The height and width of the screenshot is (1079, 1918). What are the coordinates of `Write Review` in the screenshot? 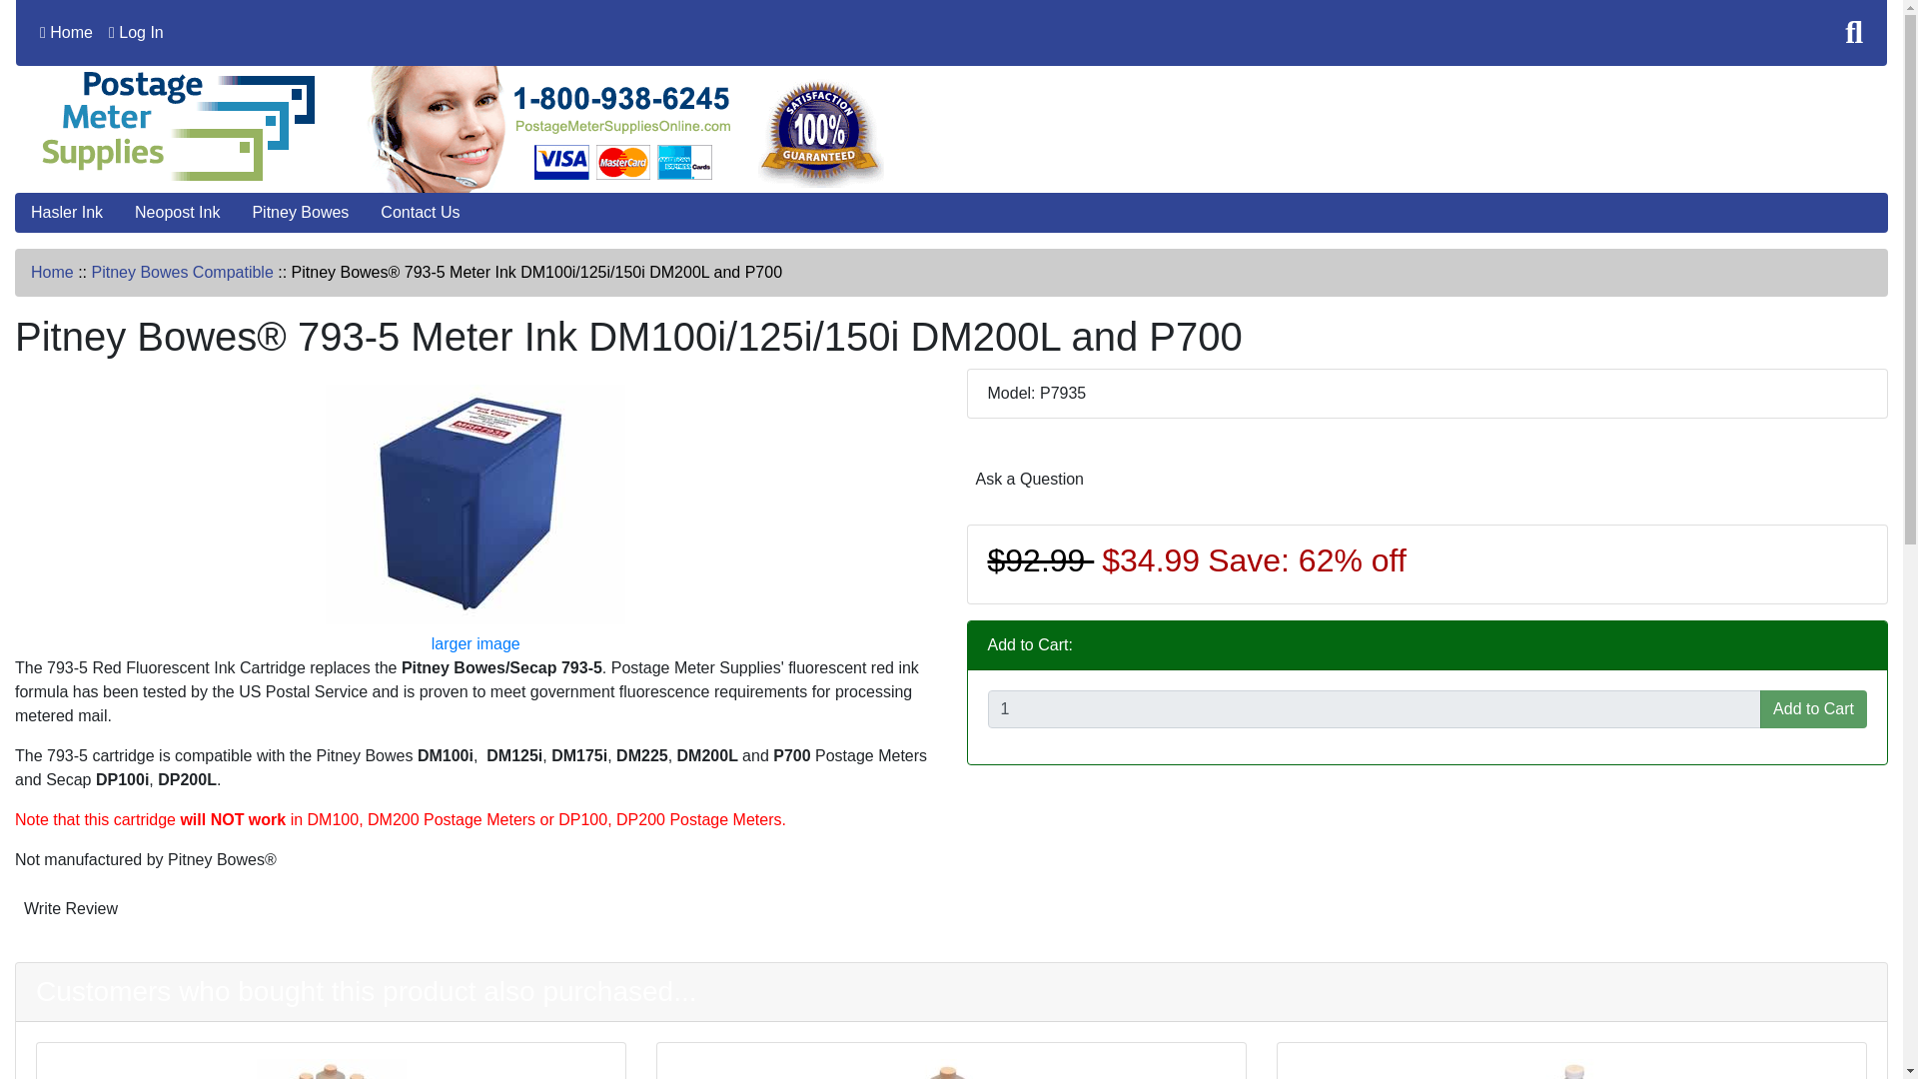 It's located at (70, 908).